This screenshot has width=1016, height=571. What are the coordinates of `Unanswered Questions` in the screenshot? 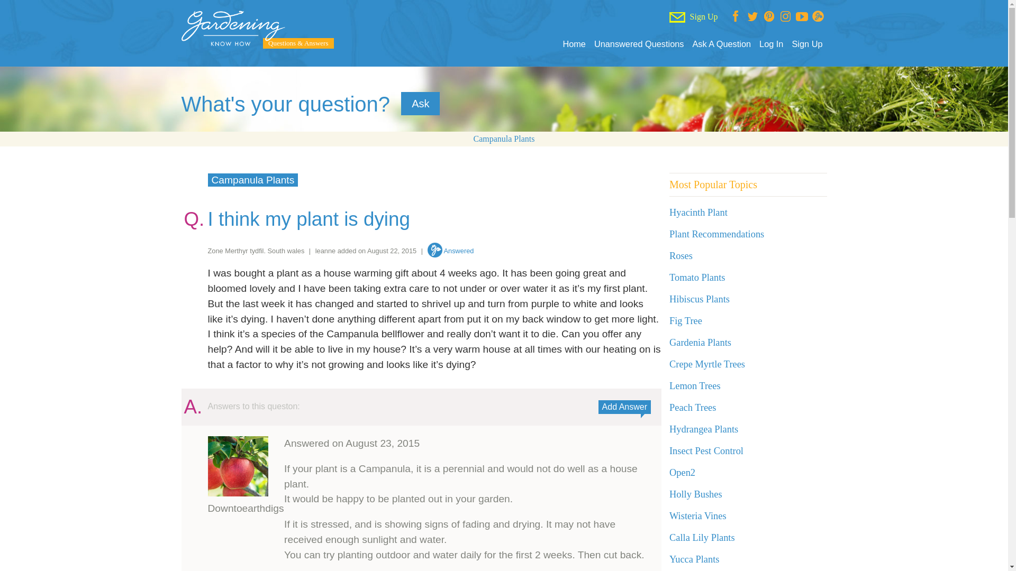 It's located at (639, 44).